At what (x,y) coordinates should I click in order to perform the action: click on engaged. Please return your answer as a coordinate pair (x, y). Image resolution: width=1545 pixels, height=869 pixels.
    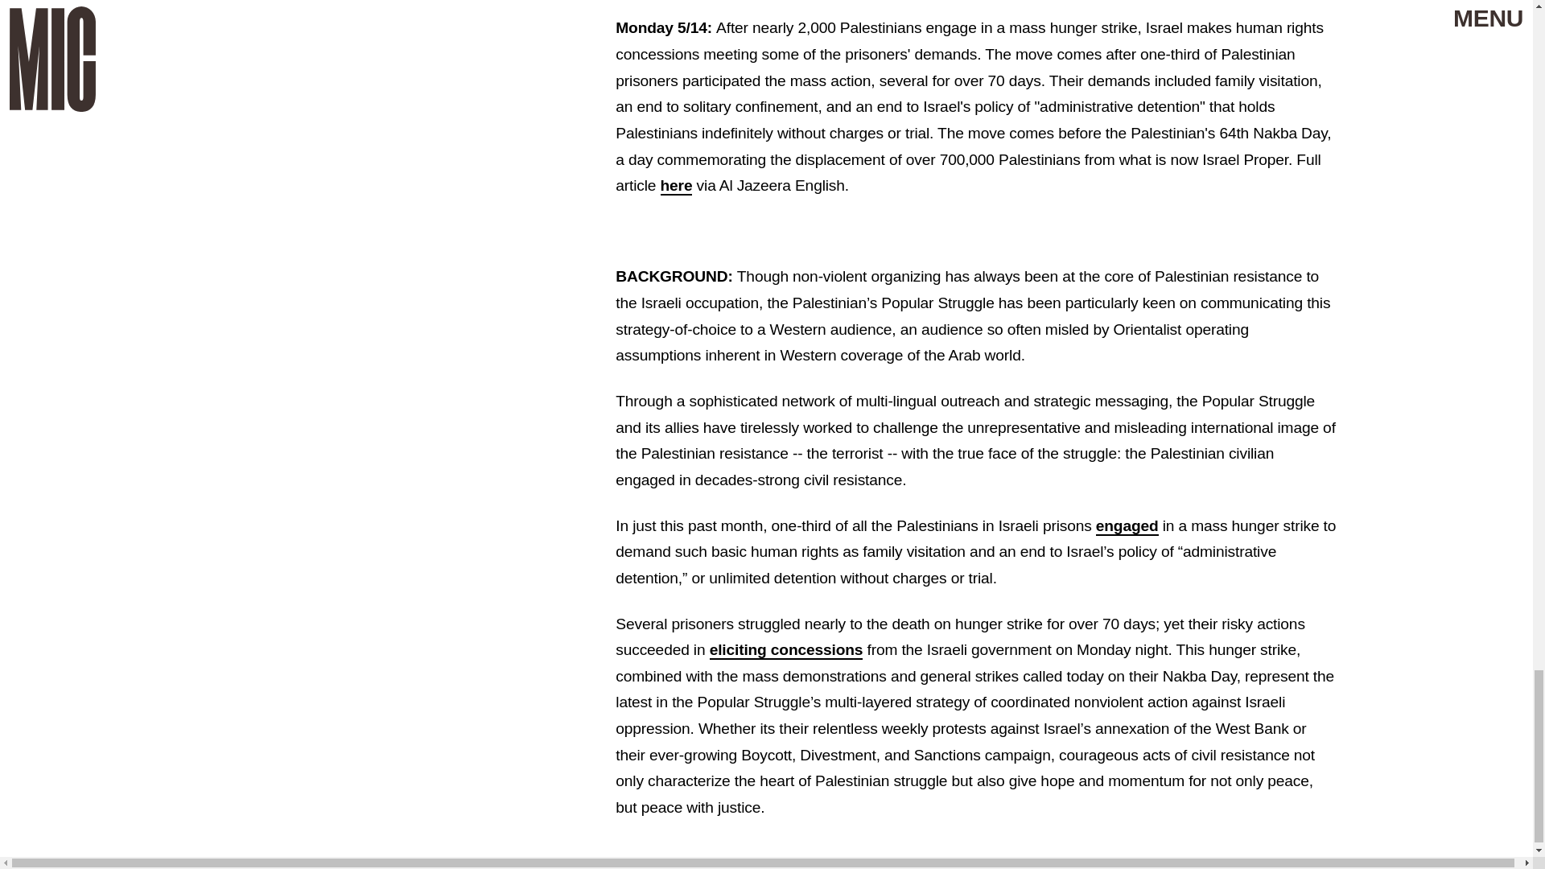
    Looking at the image, I should click on (1127, 526).